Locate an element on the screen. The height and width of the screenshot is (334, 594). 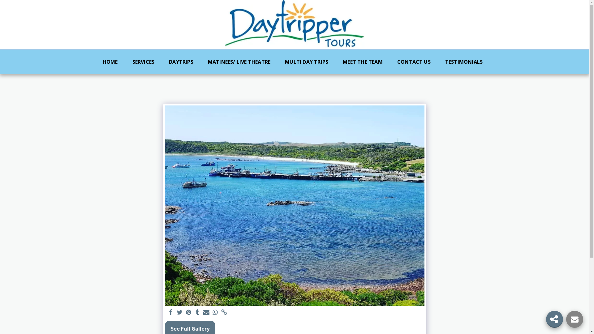
HOME is located at coordinates (110, 62).